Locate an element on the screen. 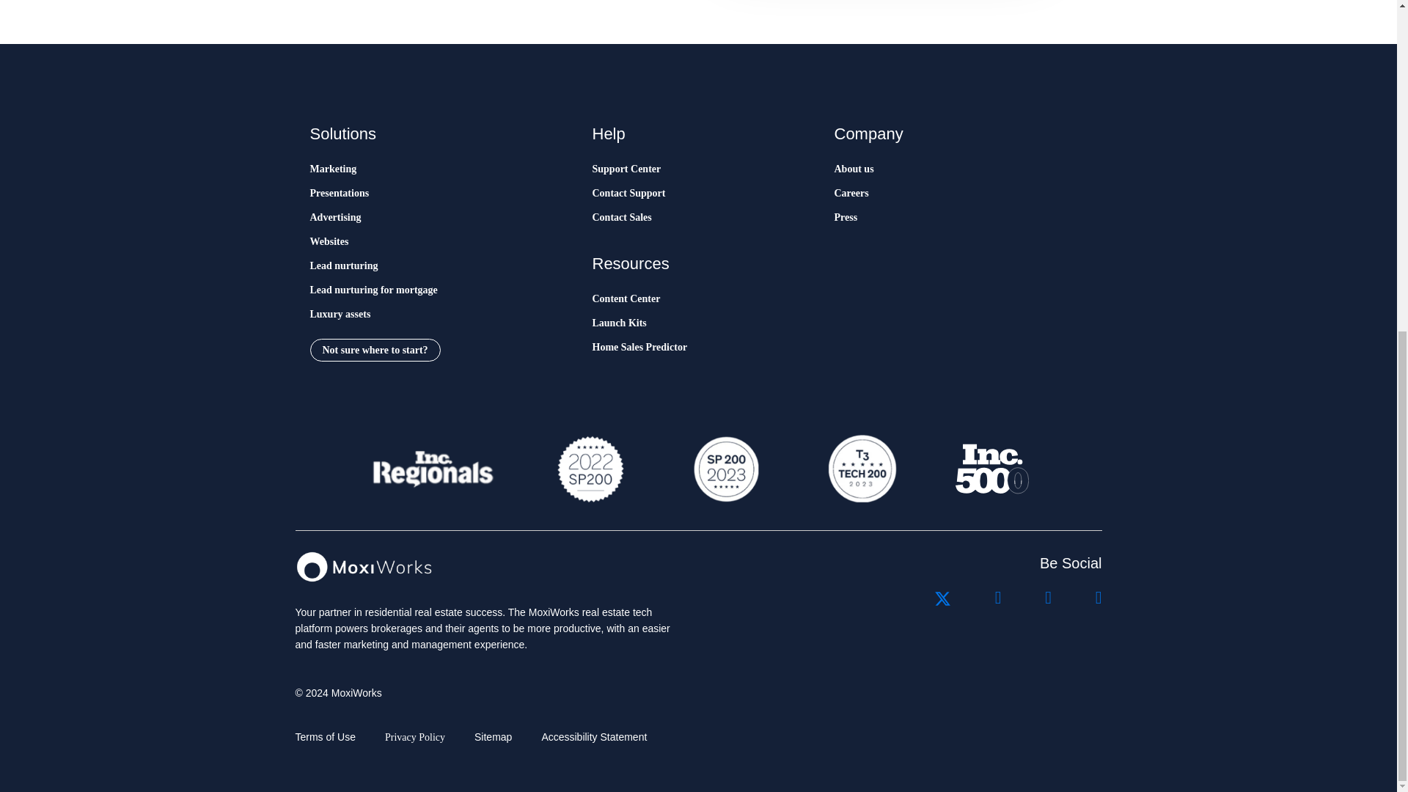 The height and width of the screenshot is (792, 1408). SP 2022 is located at coordinates (590, 469).